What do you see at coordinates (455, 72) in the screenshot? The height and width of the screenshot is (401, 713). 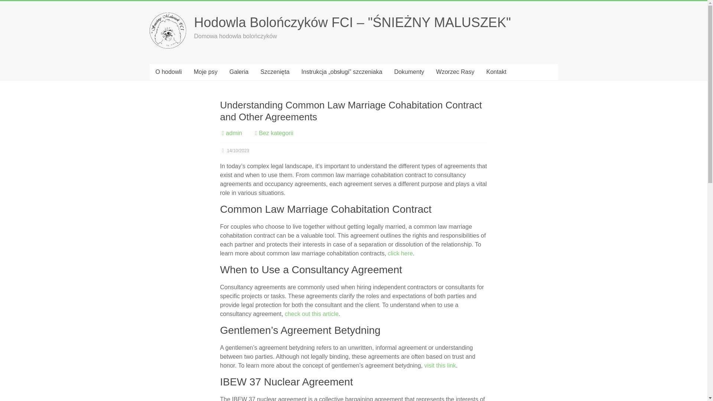 I see `Wzorzec Rasy` at bounding box center [455, 72].